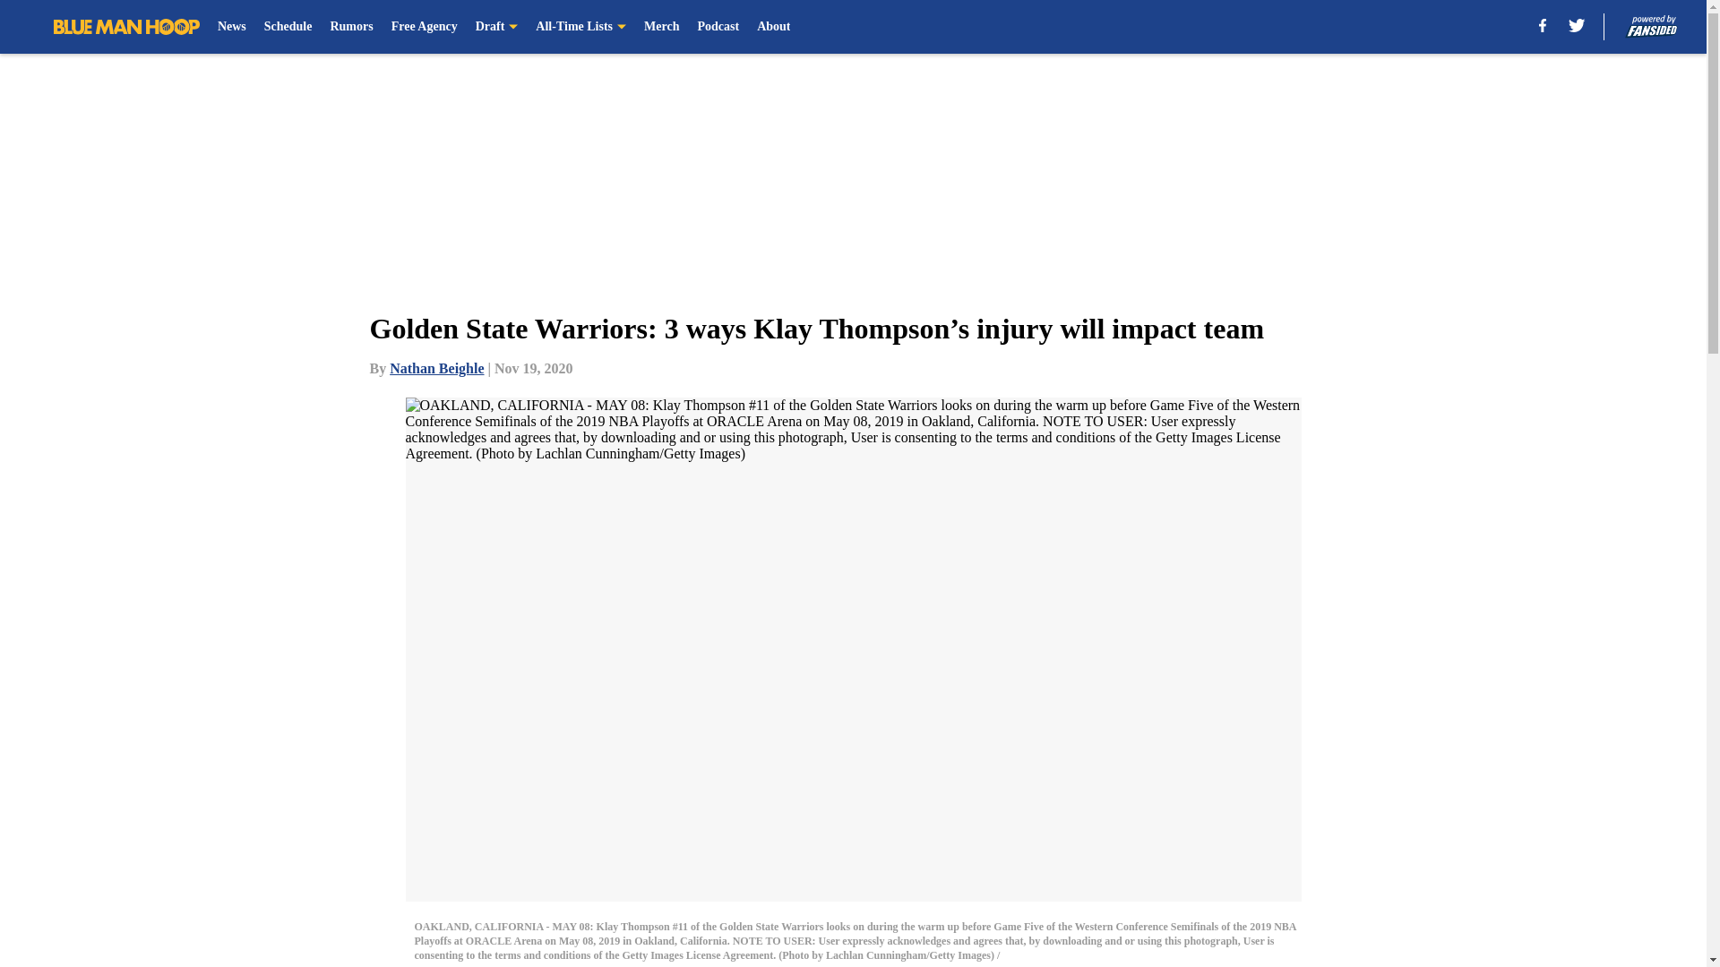 Image resolution: width=1720 pixels, height=967 pixels. What do you see at coordinates (231, 27) in the screenshot?
I see `News` at bounding box center [231, 27].